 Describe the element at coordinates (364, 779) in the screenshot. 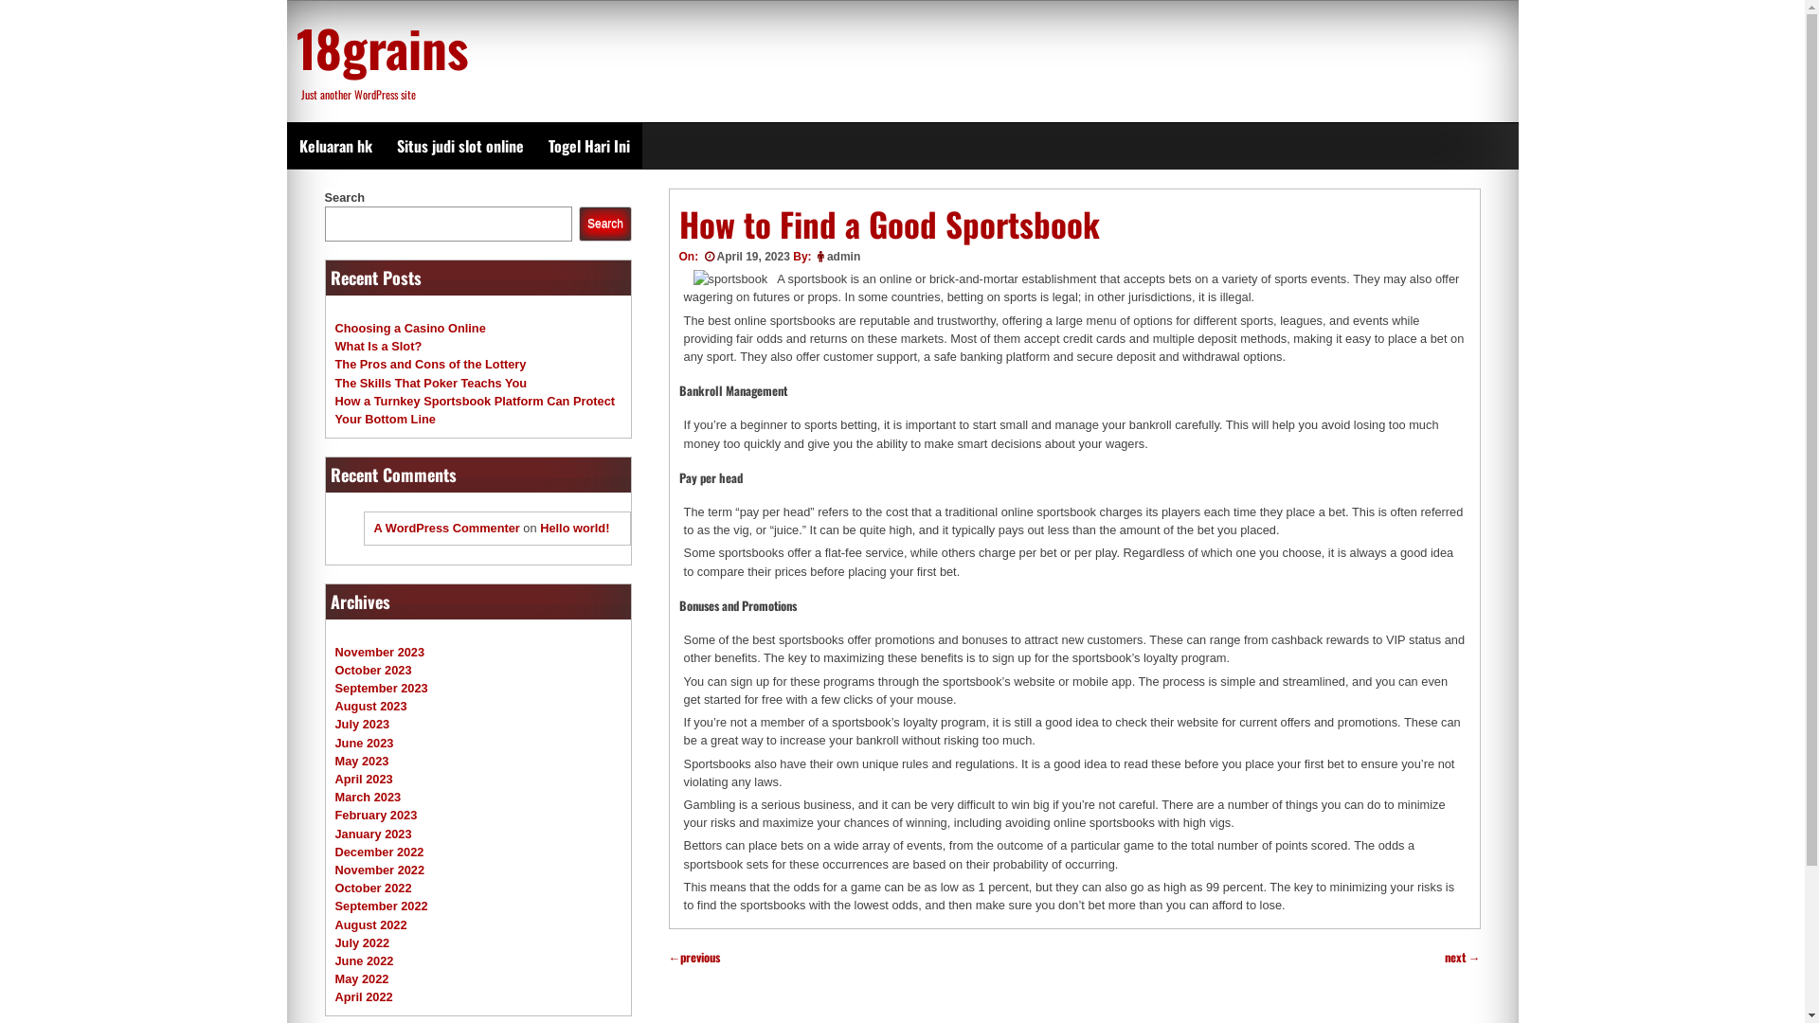

I see `April 2023` at that location.